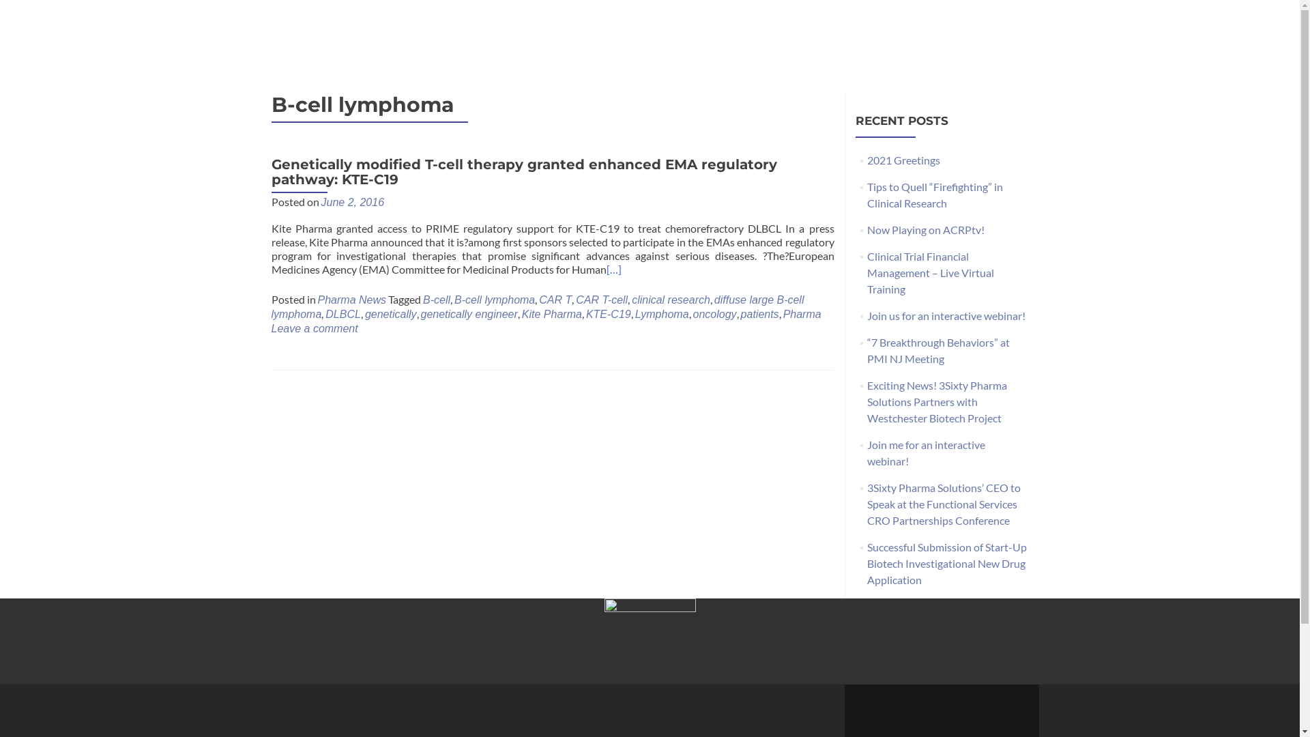  I want to click on genetically engineer, so click(469, 314).